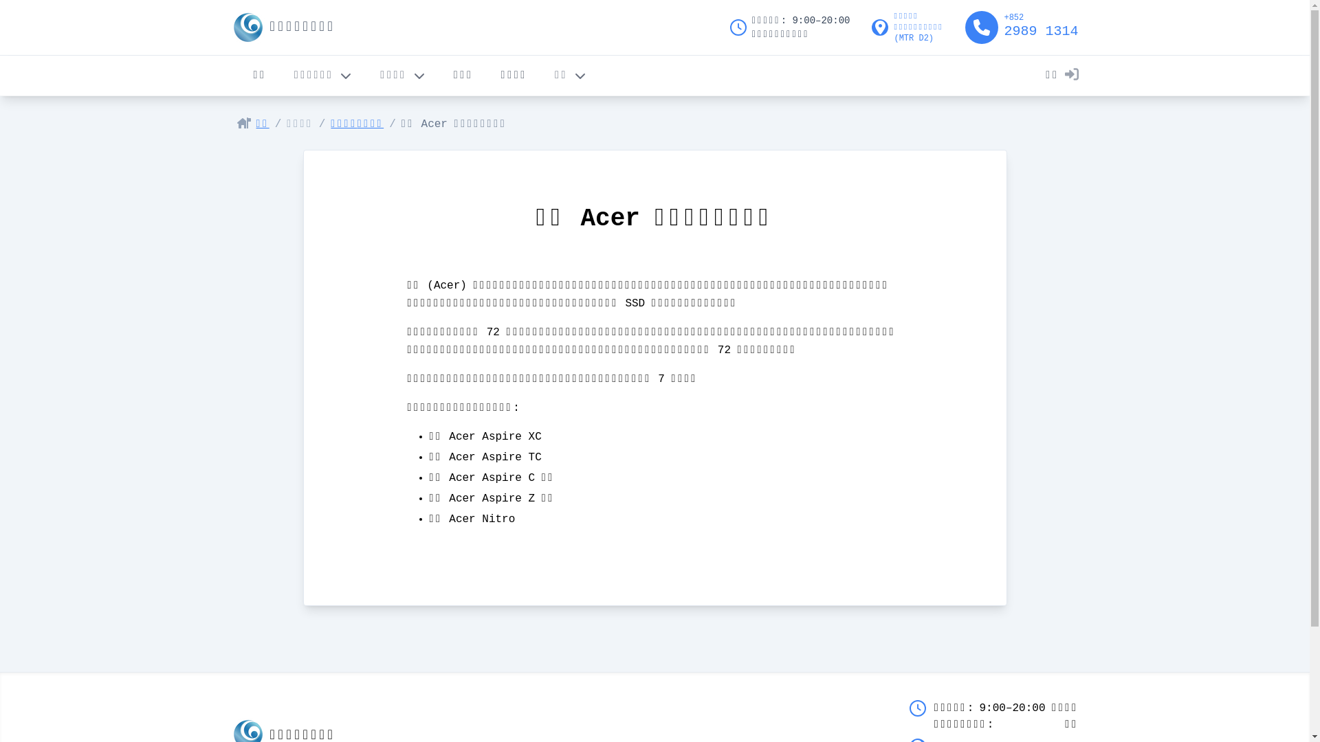 This screenshot has width=1320, height=742. Describe the element at coordinates (1022, 27) in the screenshot. I see `+852
2989 1314` at that location.